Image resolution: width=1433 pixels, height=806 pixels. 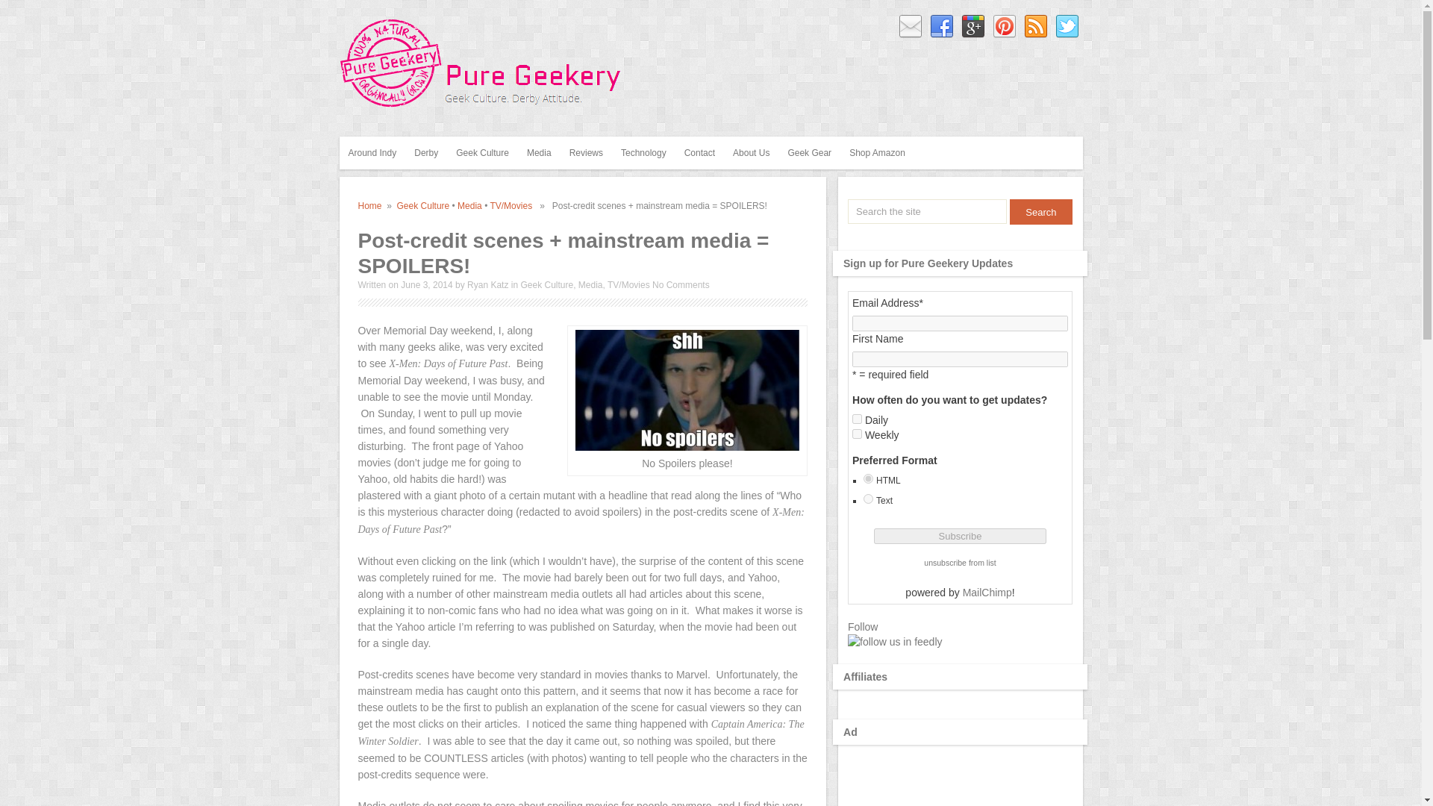 I want to click on Around Indy, so click(x=372, y=152).